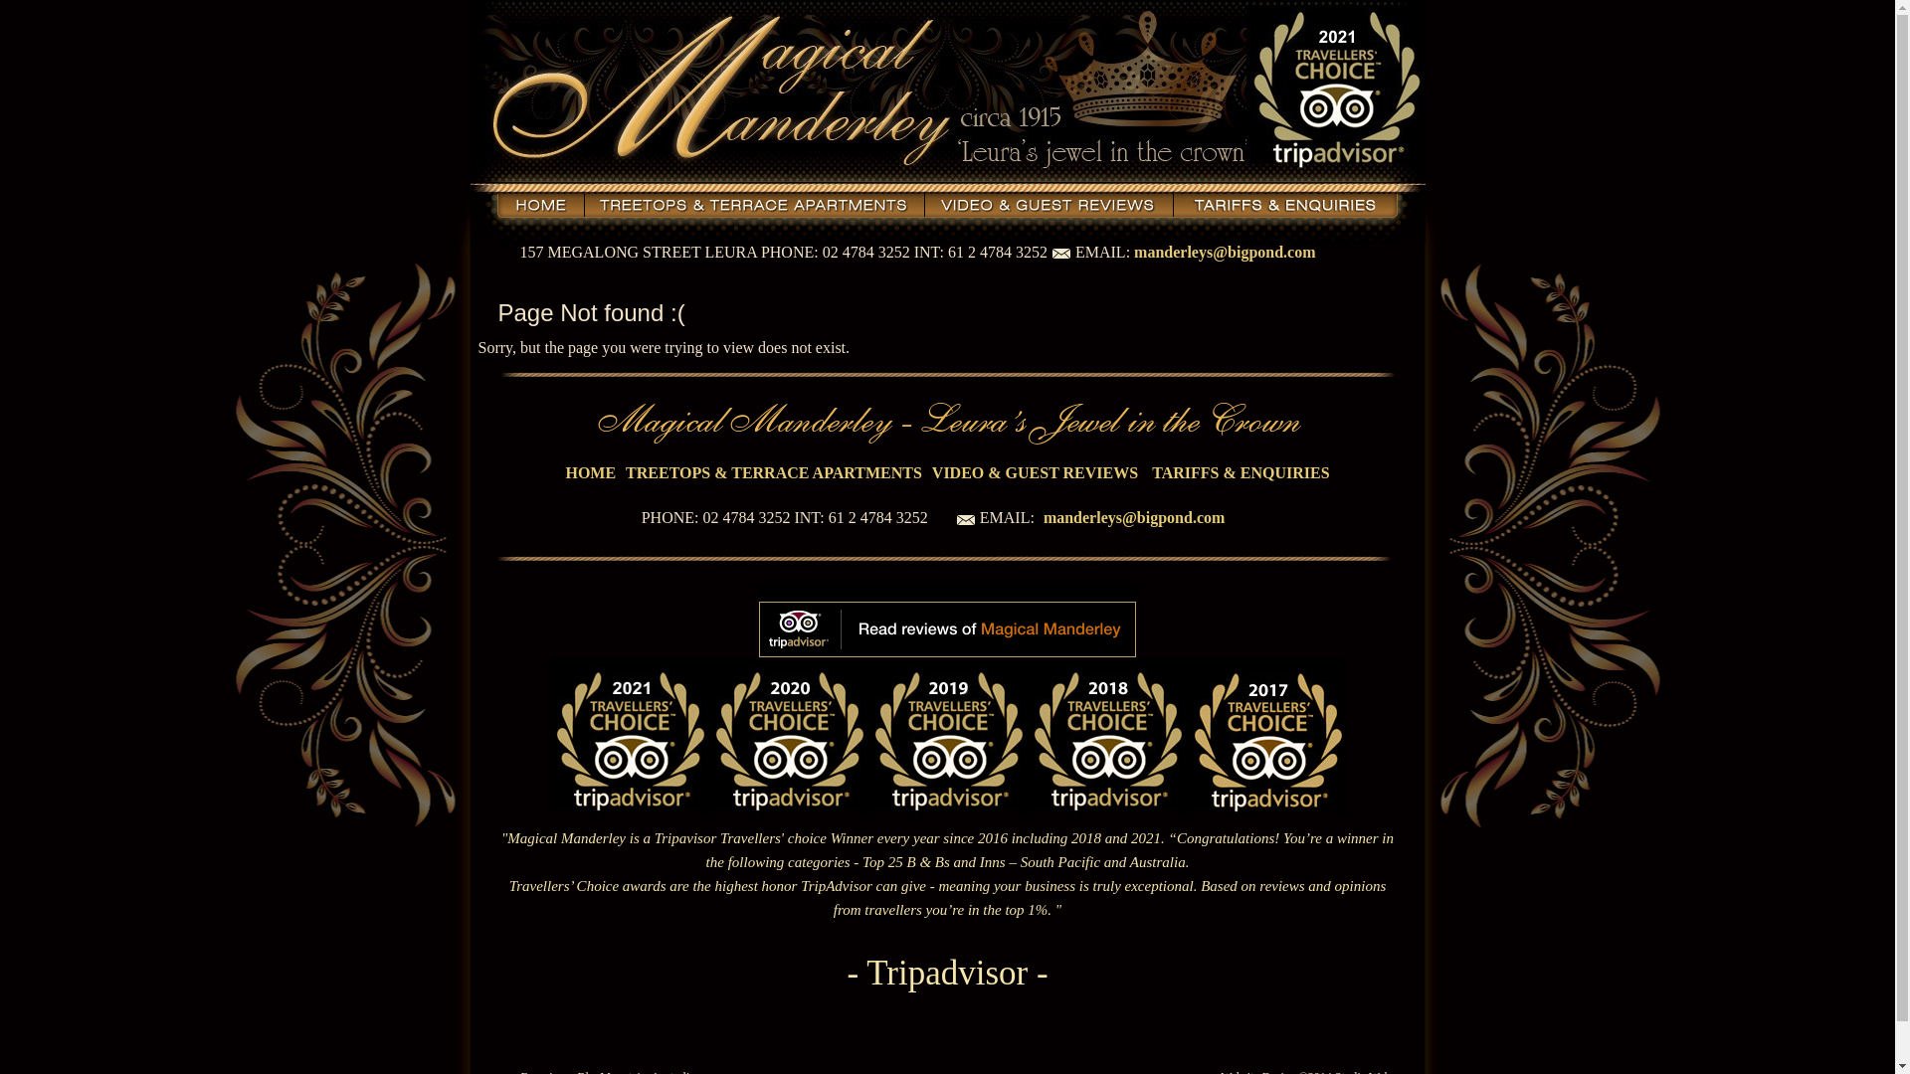 The height and width of the screenshot is (1074, 1910). I want to click on HOME, so click(591, 473).